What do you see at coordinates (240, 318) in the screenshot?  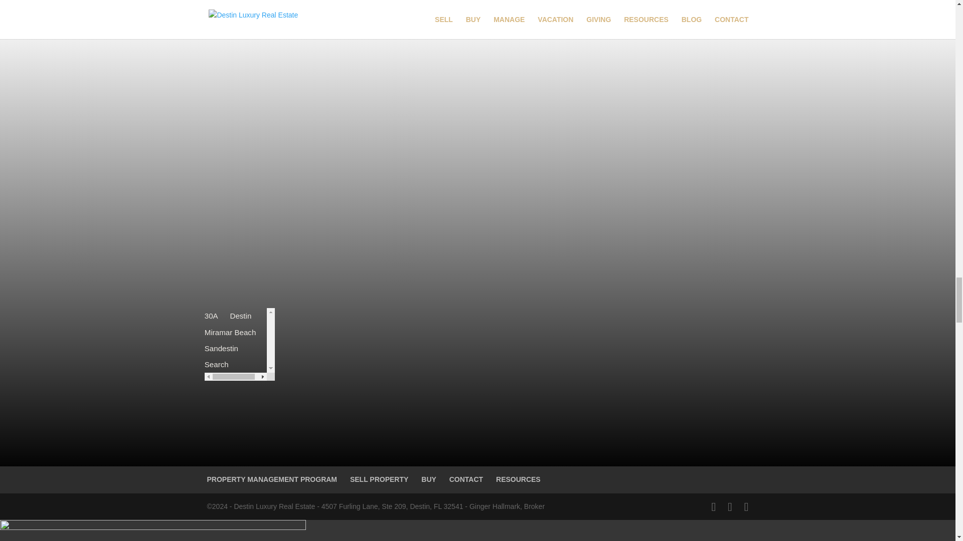 I see `Destin` at bounding box center [240, 318].